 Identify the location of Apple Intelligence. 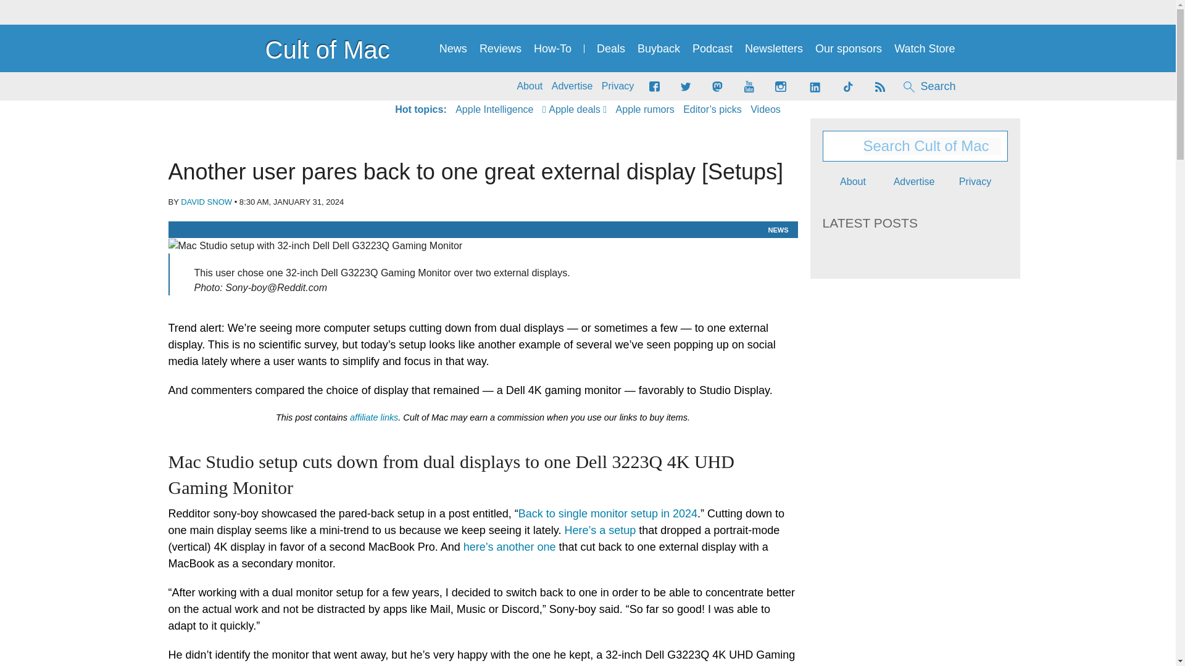
(494, 110).